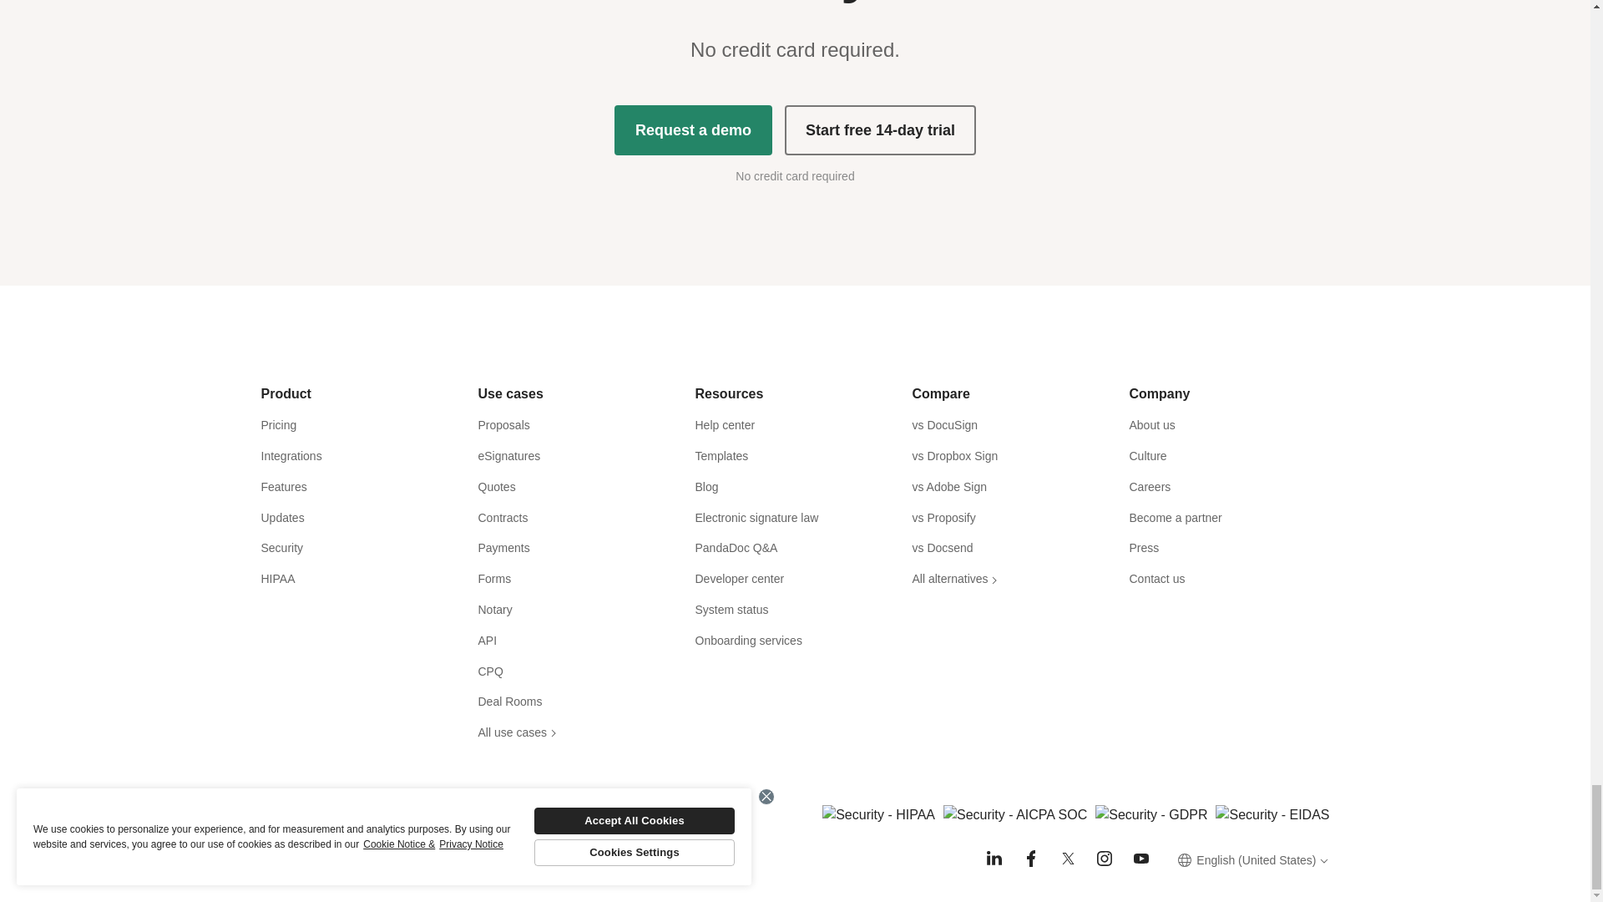  Describe the element at coordinates (994, 859) in the screenshot. I see `LinkedIn` at that location.